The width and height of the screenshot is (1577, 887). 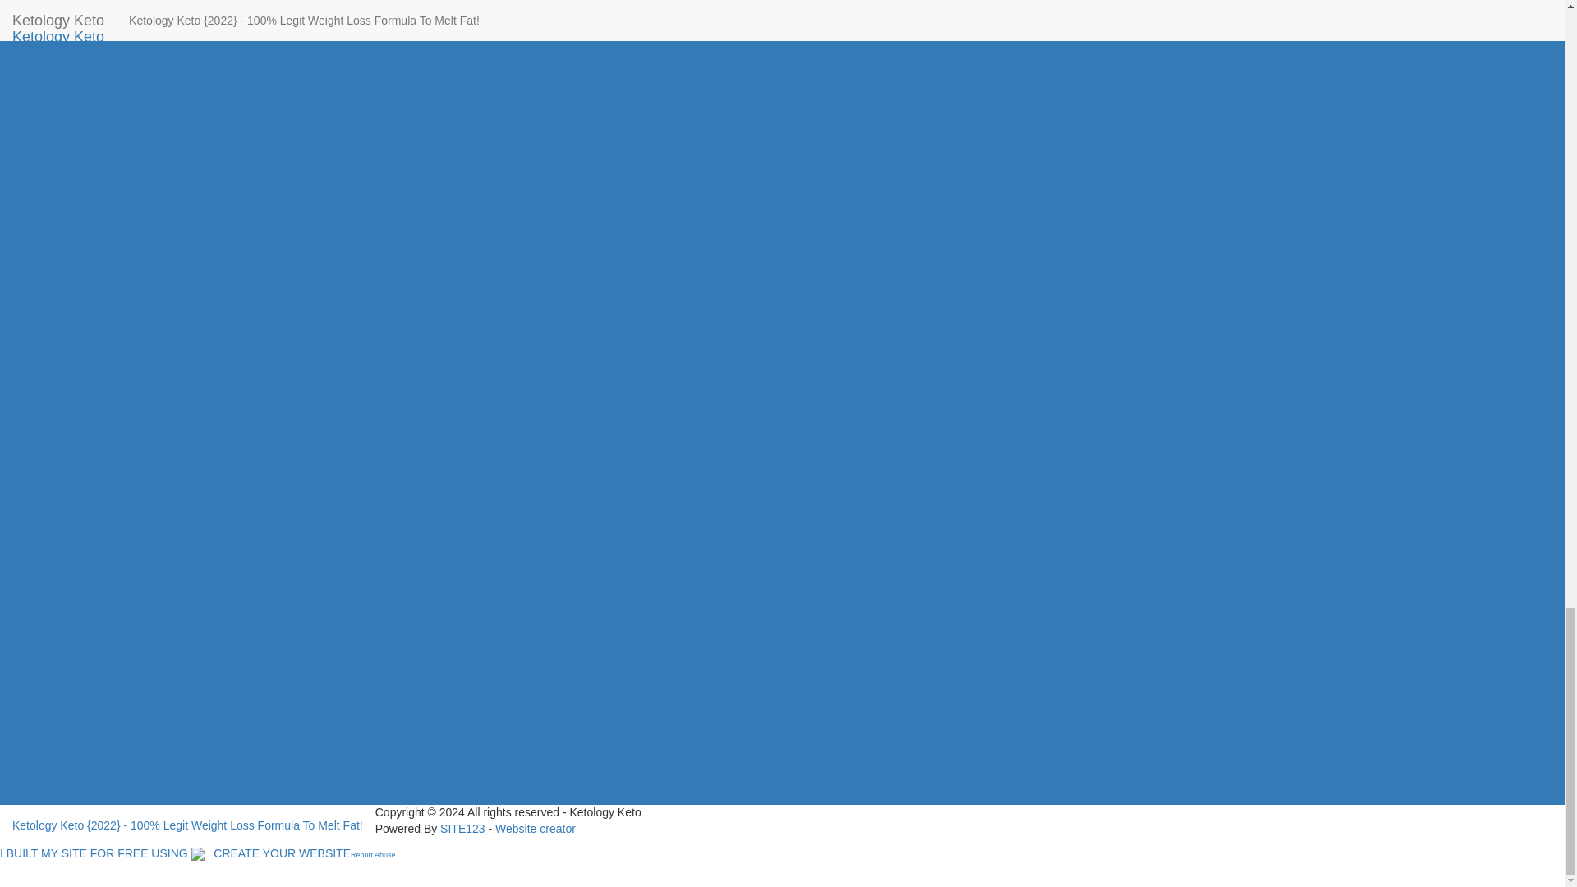 I want to click on Report Abuse, so click(x=373, y=853).